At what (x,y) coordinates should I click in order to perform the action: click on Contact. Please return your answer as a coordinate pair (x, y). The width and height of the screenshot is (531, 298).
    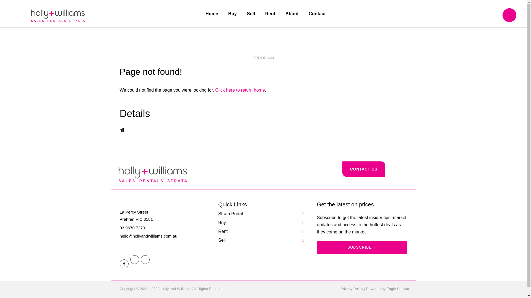
    Looking at the image, I should click on (317, 14).